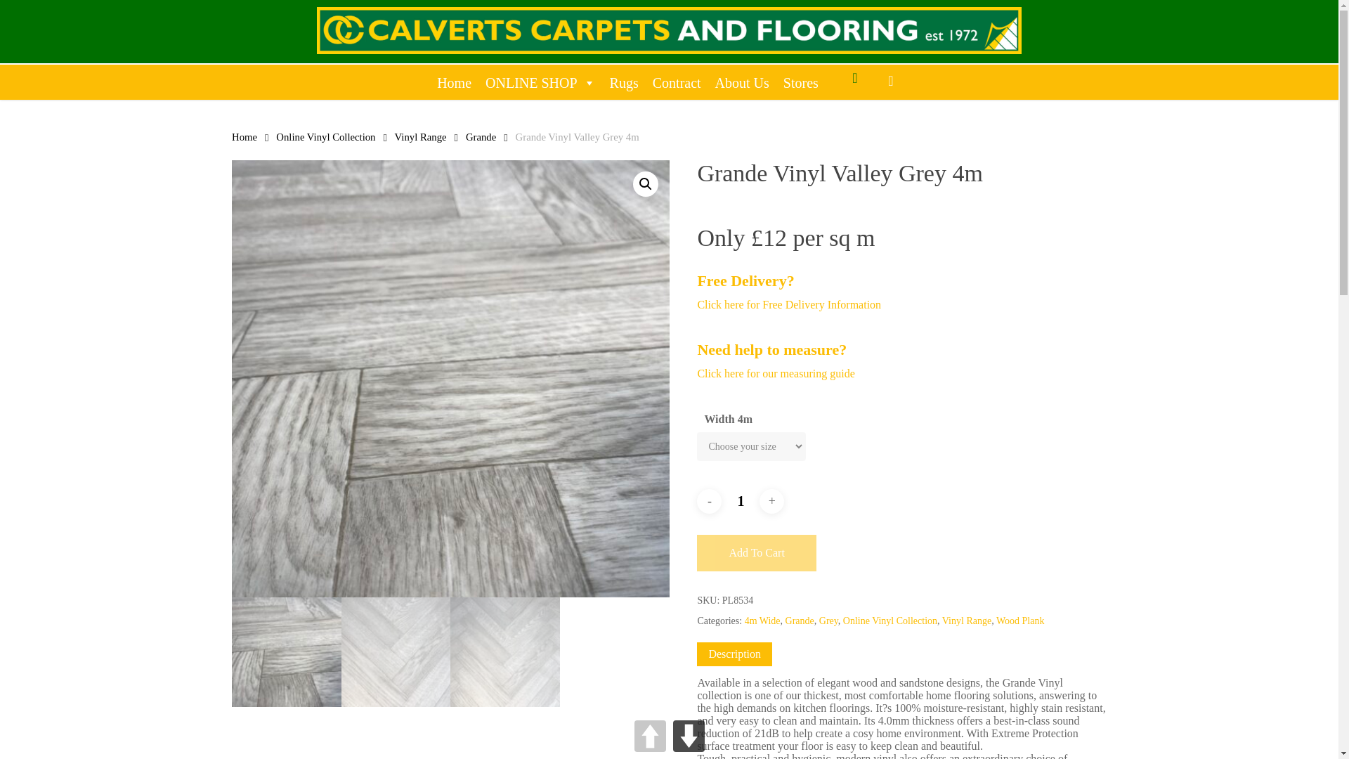 This screenshot has width=1349, height=759. I want to click on Grey, so click(828, 621).